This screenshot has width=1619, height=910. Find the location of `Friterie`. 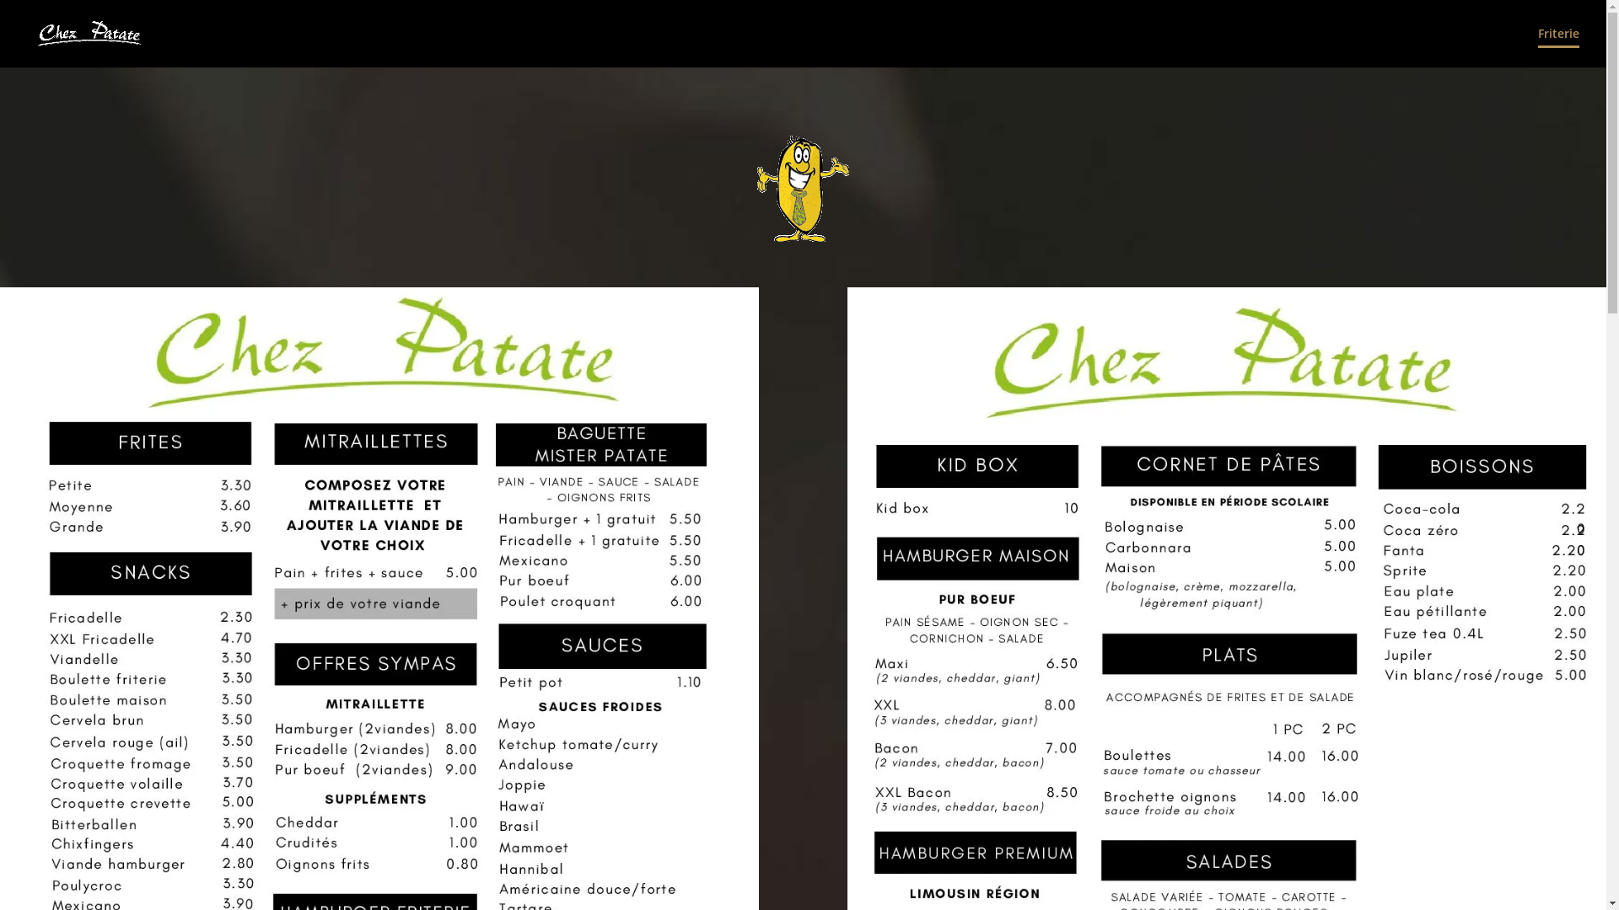

Friterie is located at coordinates (1558, 47).